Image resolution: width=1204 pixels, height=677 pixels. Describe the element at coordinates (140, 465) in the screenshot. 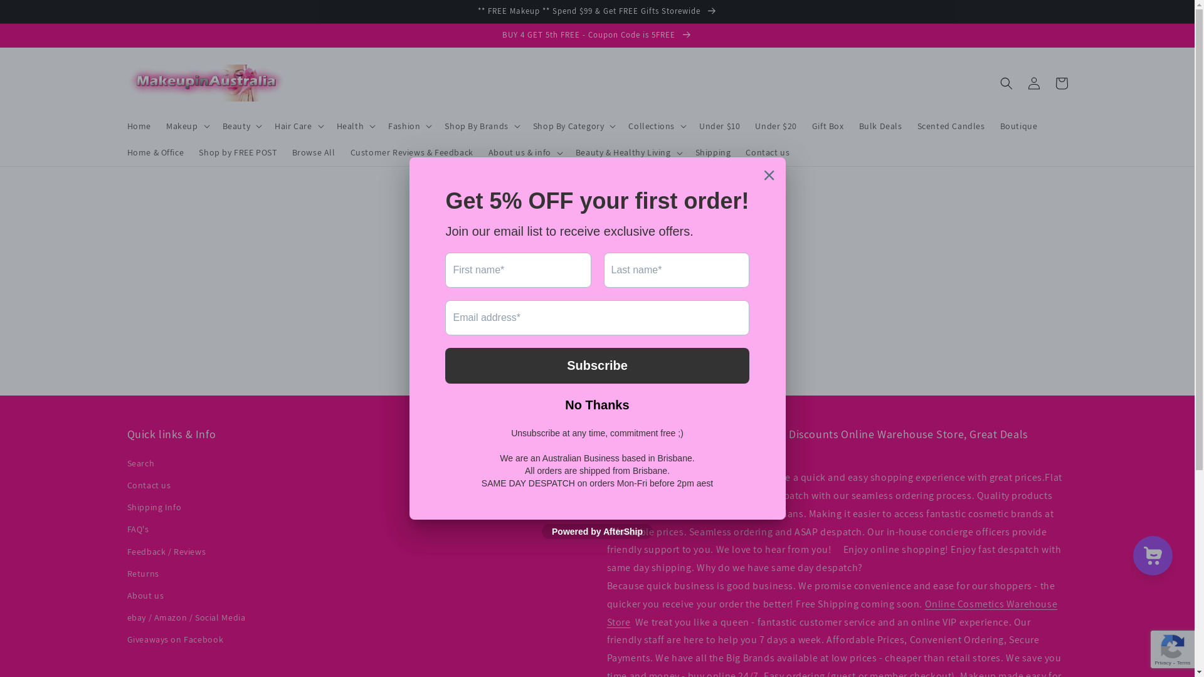

I see `Search` at that location.